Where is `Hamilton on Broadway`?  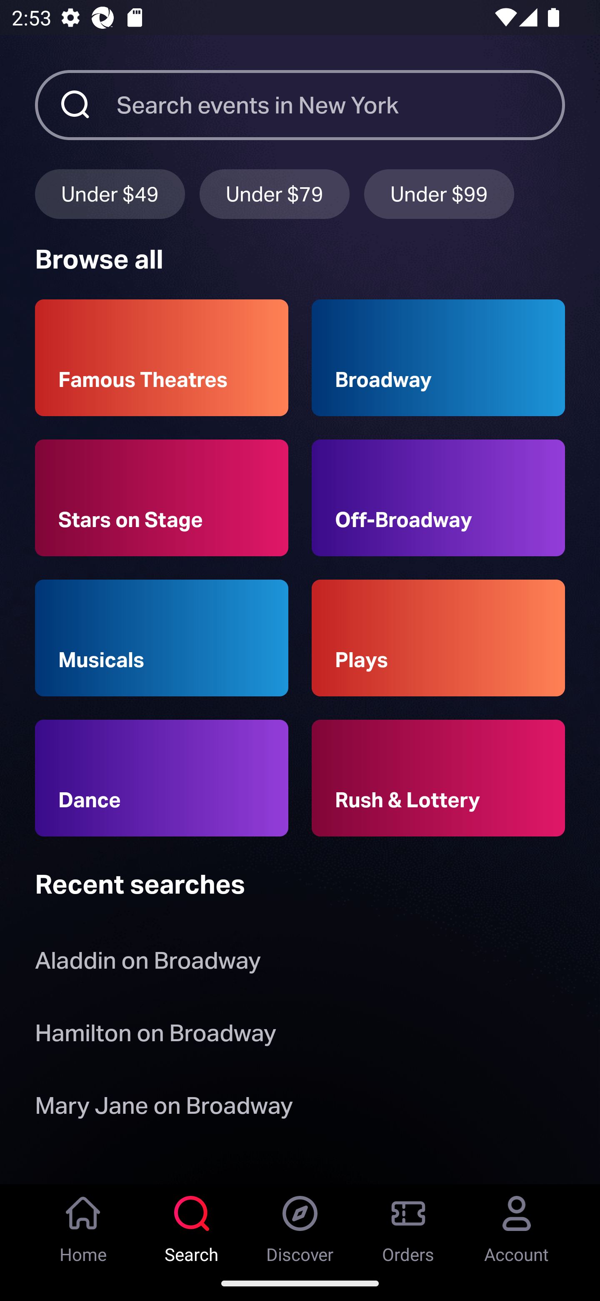 Hamilton on Broadway is located at coordinates (155, 1036).